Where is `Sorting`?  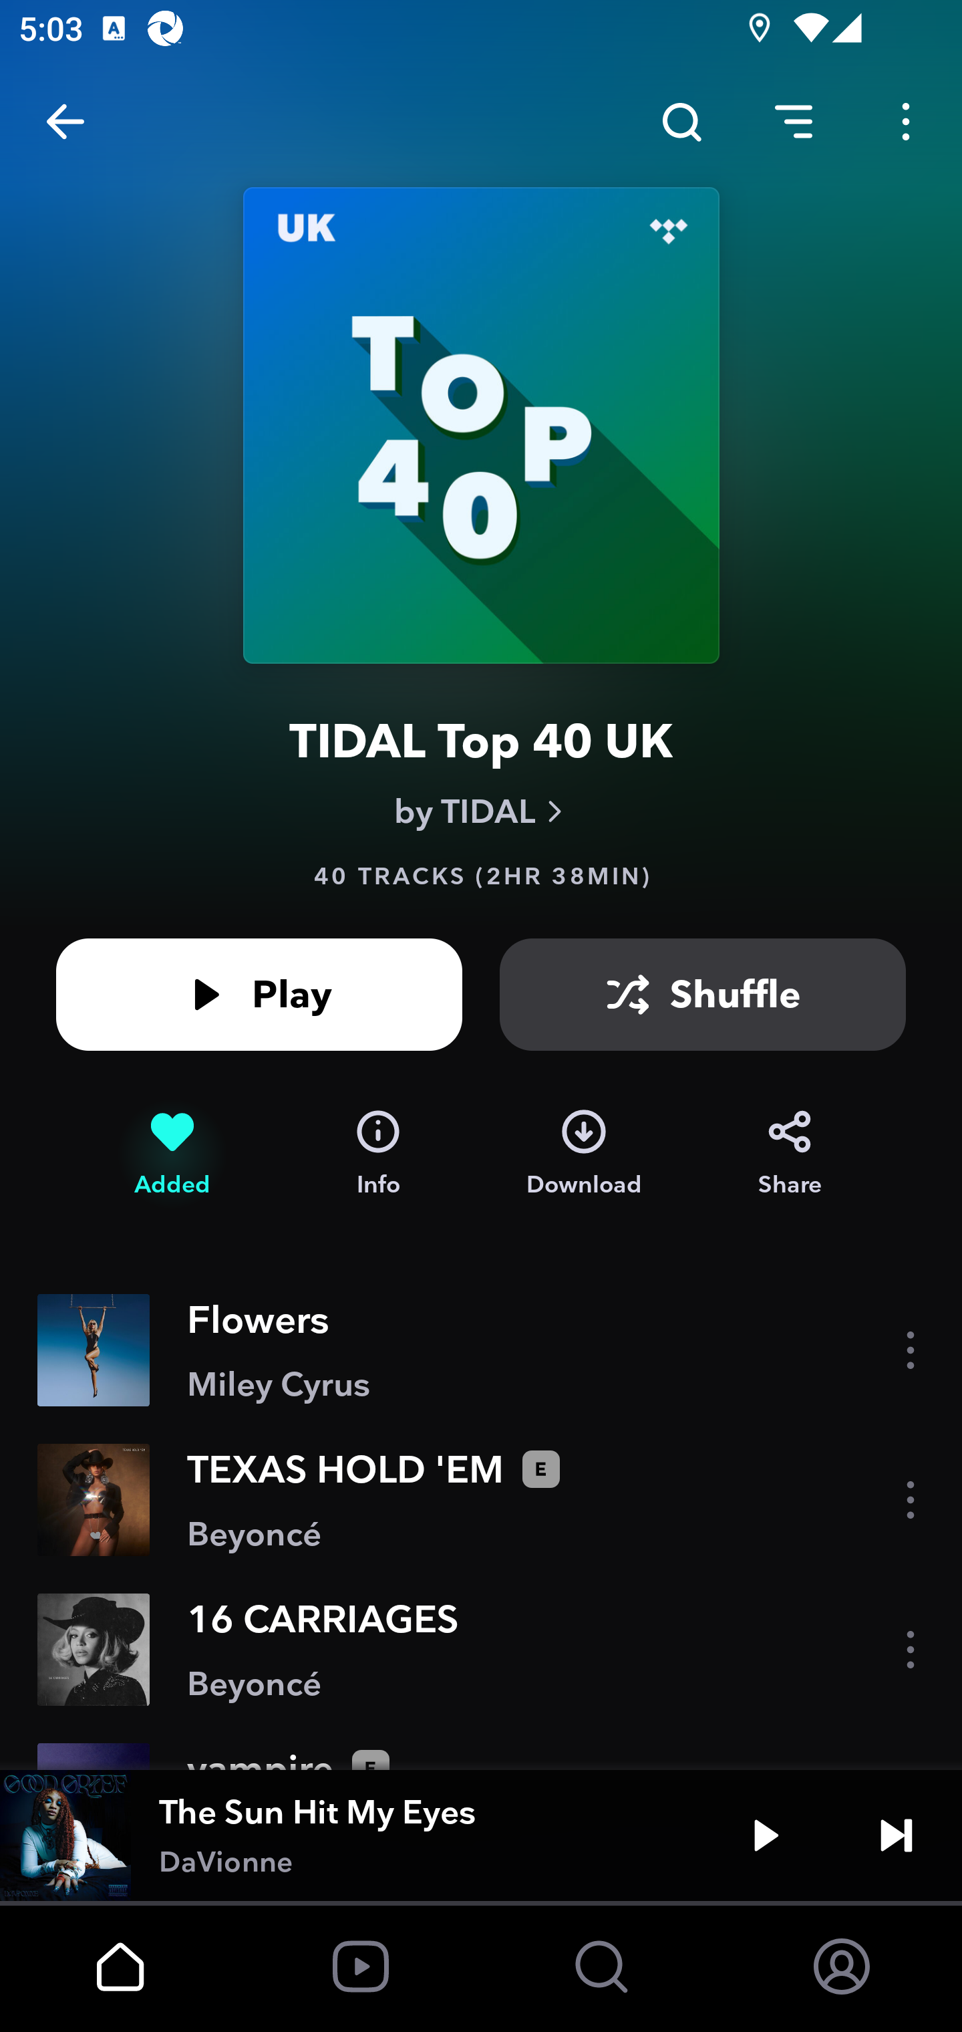 Sorting is located at coordinates (794, 122).